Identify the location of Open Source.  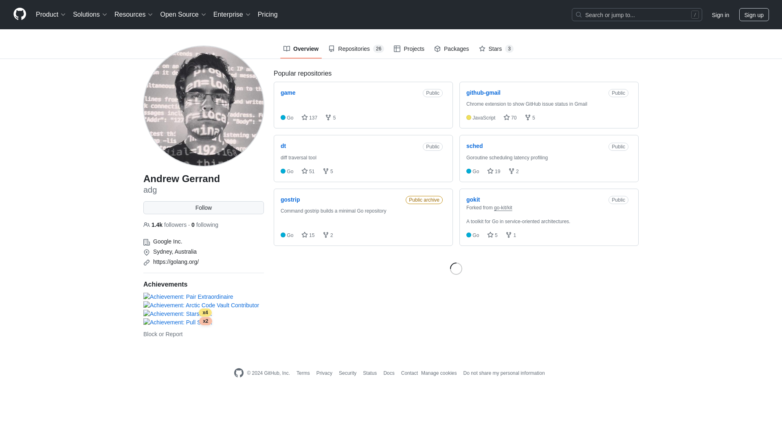
(183, 15).